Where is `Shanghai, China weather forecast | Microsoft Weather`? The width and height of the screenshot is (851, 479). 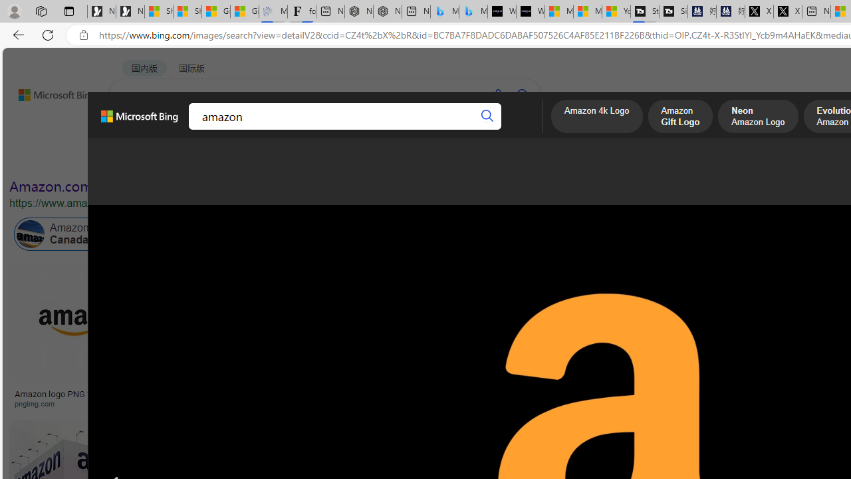
Shanghai, China weather forecast | Microsoft Weather is located at coordinates (187, 12).